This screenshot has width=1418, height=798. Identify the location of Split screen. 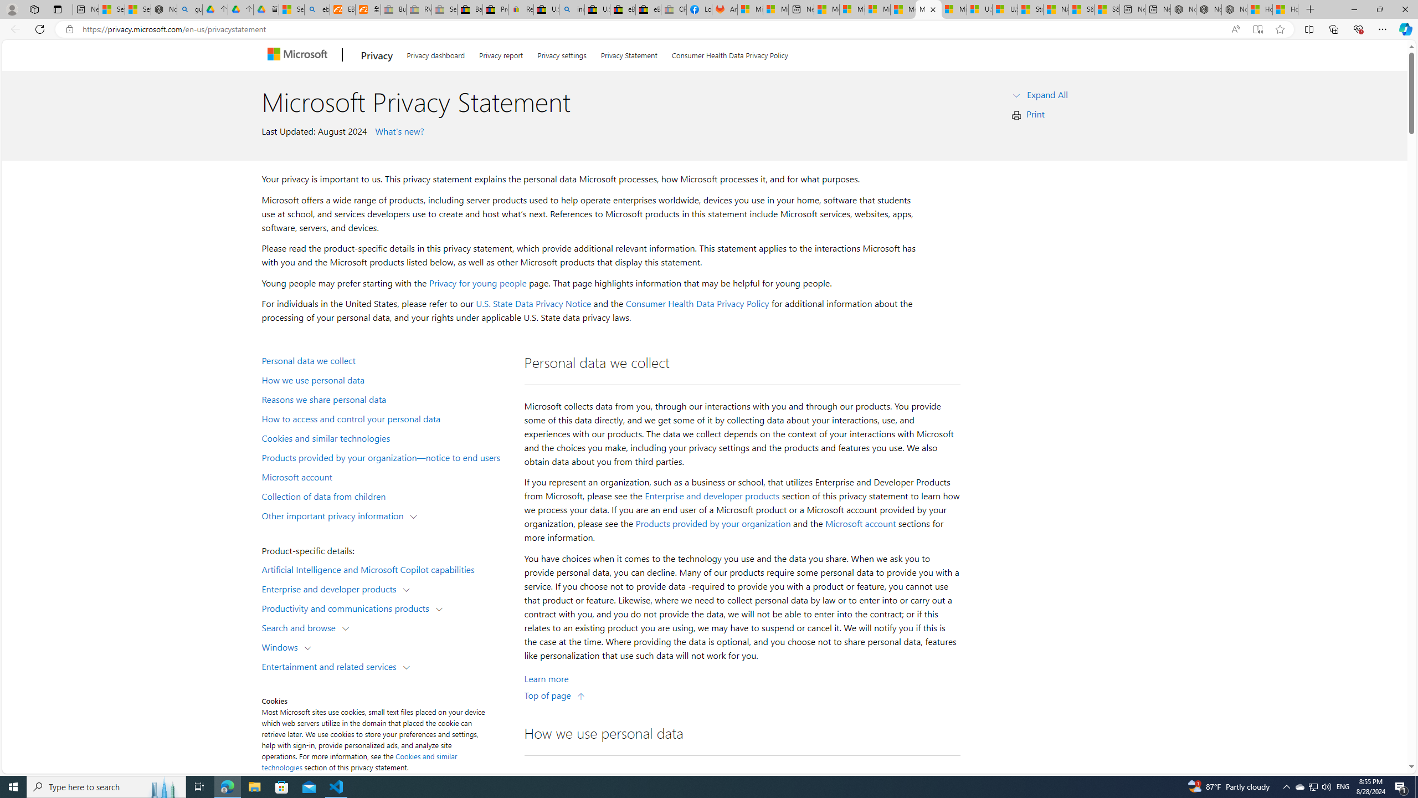
(1309, 29).